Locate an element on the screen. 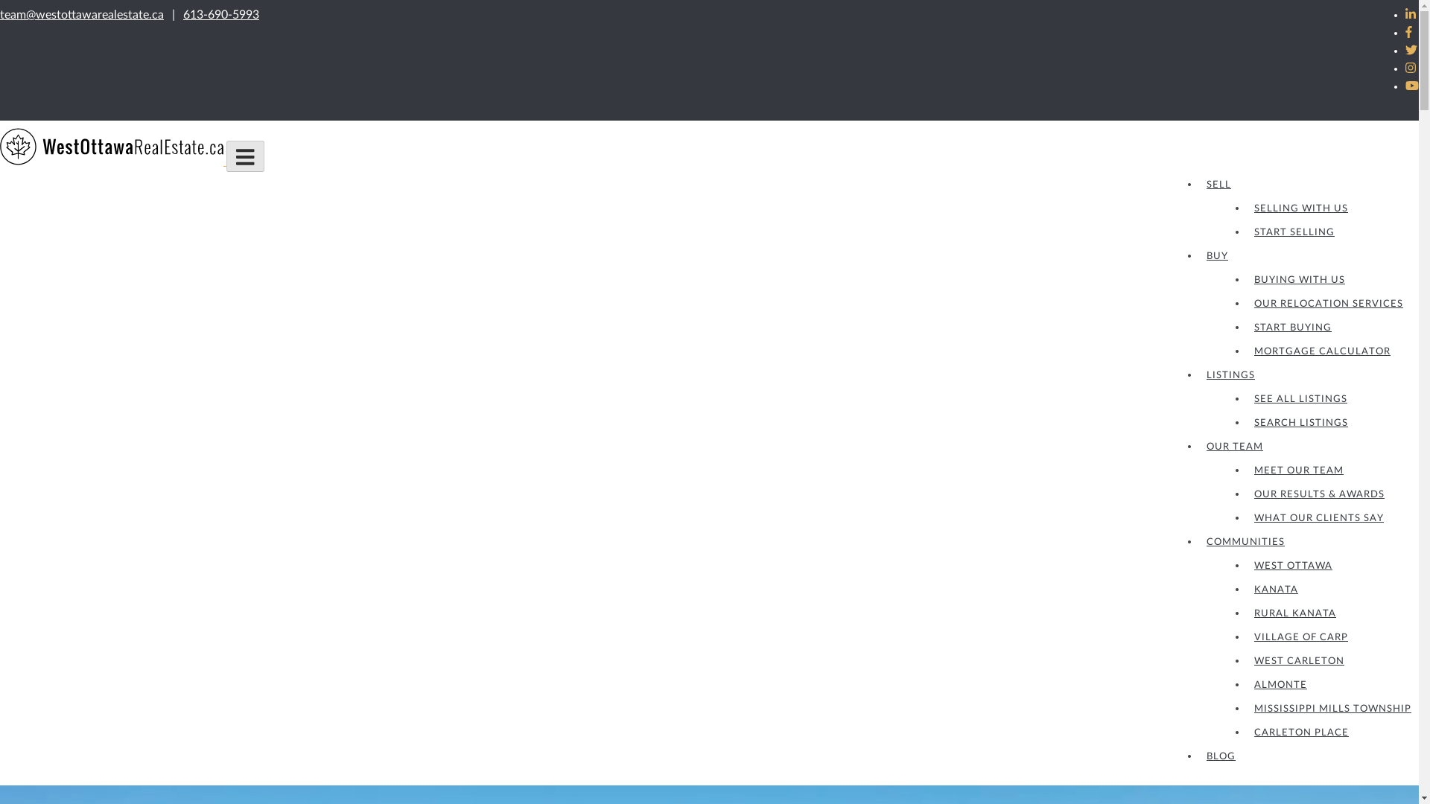 The height and width of the screenshot is (804, 1430). BUYING WITH US is located at coordinates (1300, 280).